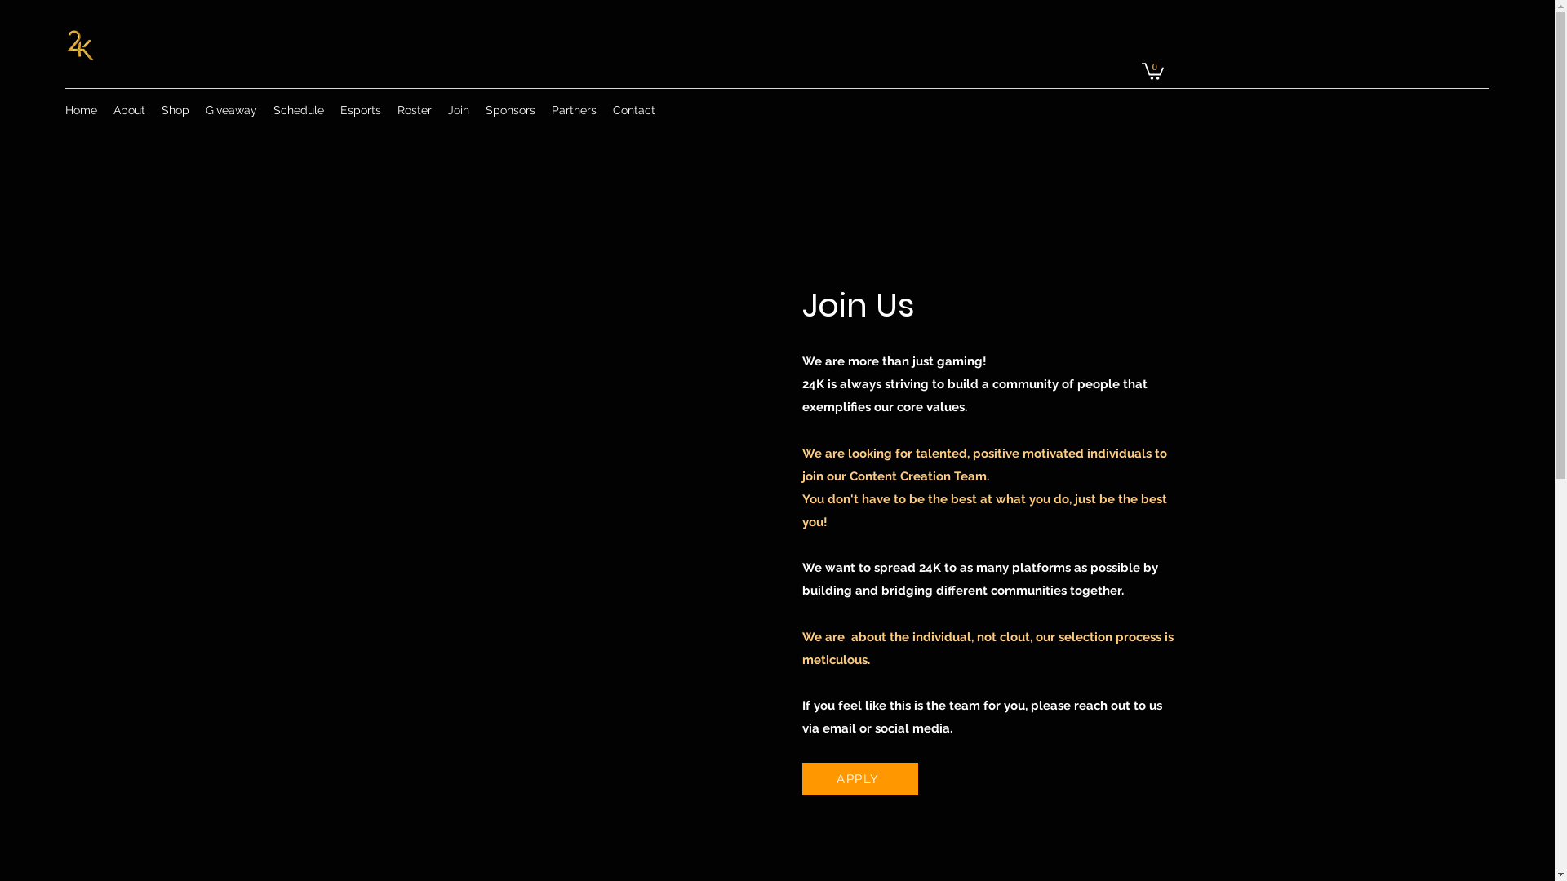 The height and width of the screenshot is (881, 1567). I want to click on About, so click(129, 110).